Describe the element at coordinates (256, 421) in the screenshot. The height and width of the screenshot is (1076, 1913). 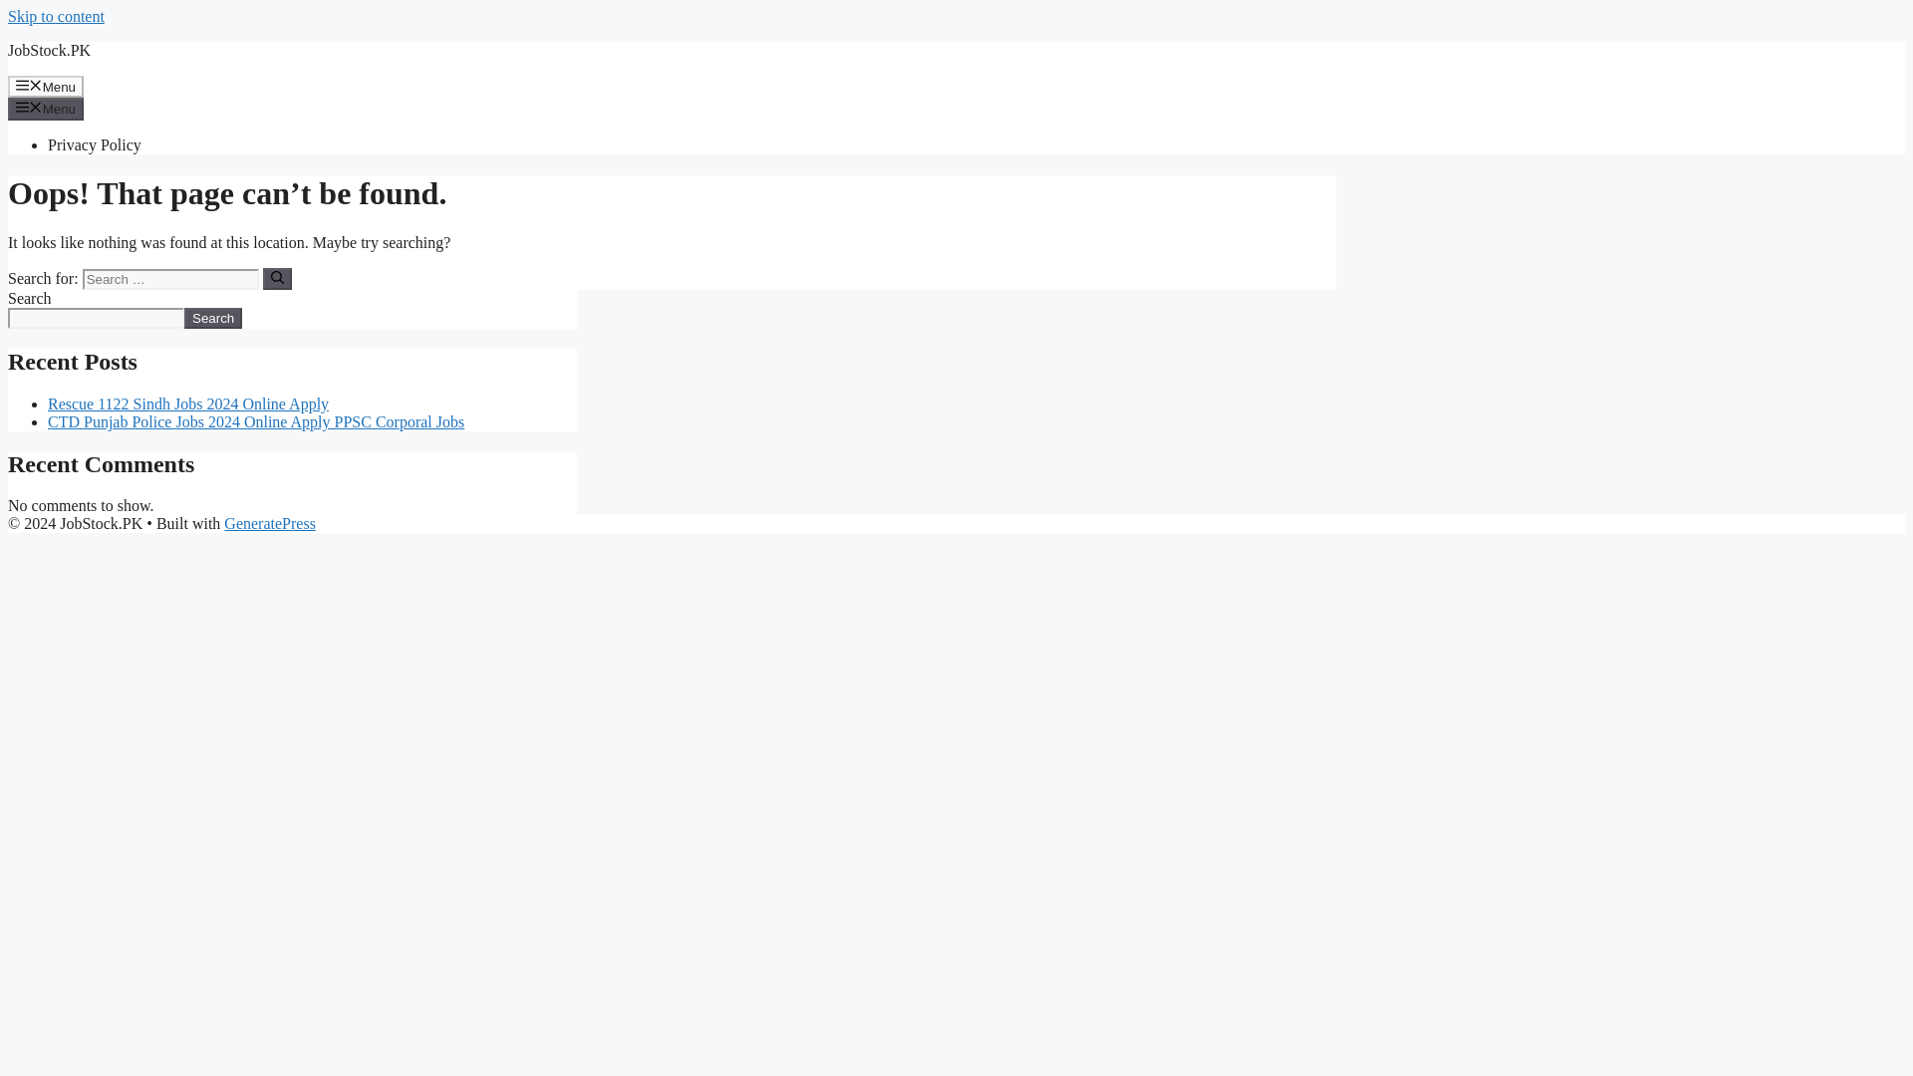
I see `CTD Punjab Police Jobs 2024 Online Apply PPSC Corporal Jobs` at that location.